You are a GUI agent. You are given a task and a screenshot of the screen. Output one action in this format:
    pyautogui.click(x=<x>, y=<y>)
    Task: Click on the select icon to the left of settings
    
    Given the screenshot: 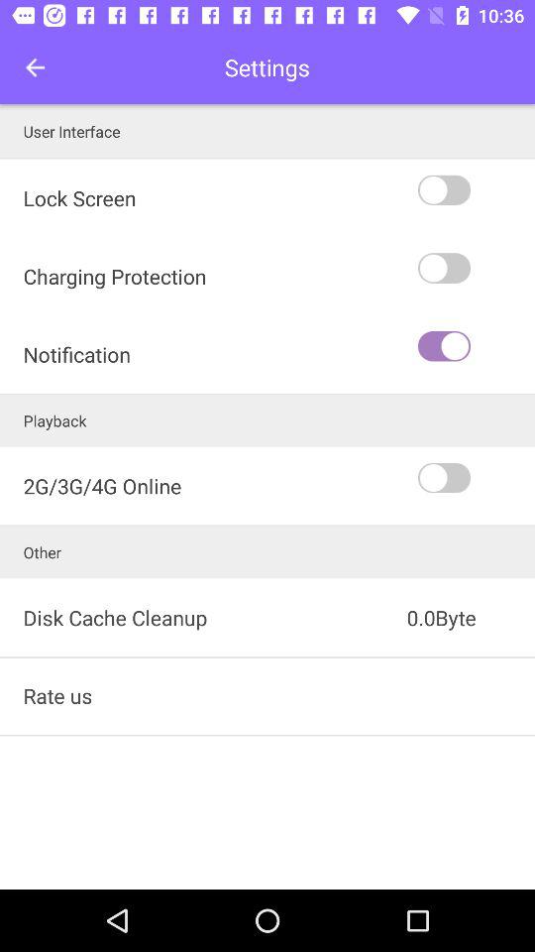 What is the action you would take?
    pyautogui.click(x=36, y=67)
    